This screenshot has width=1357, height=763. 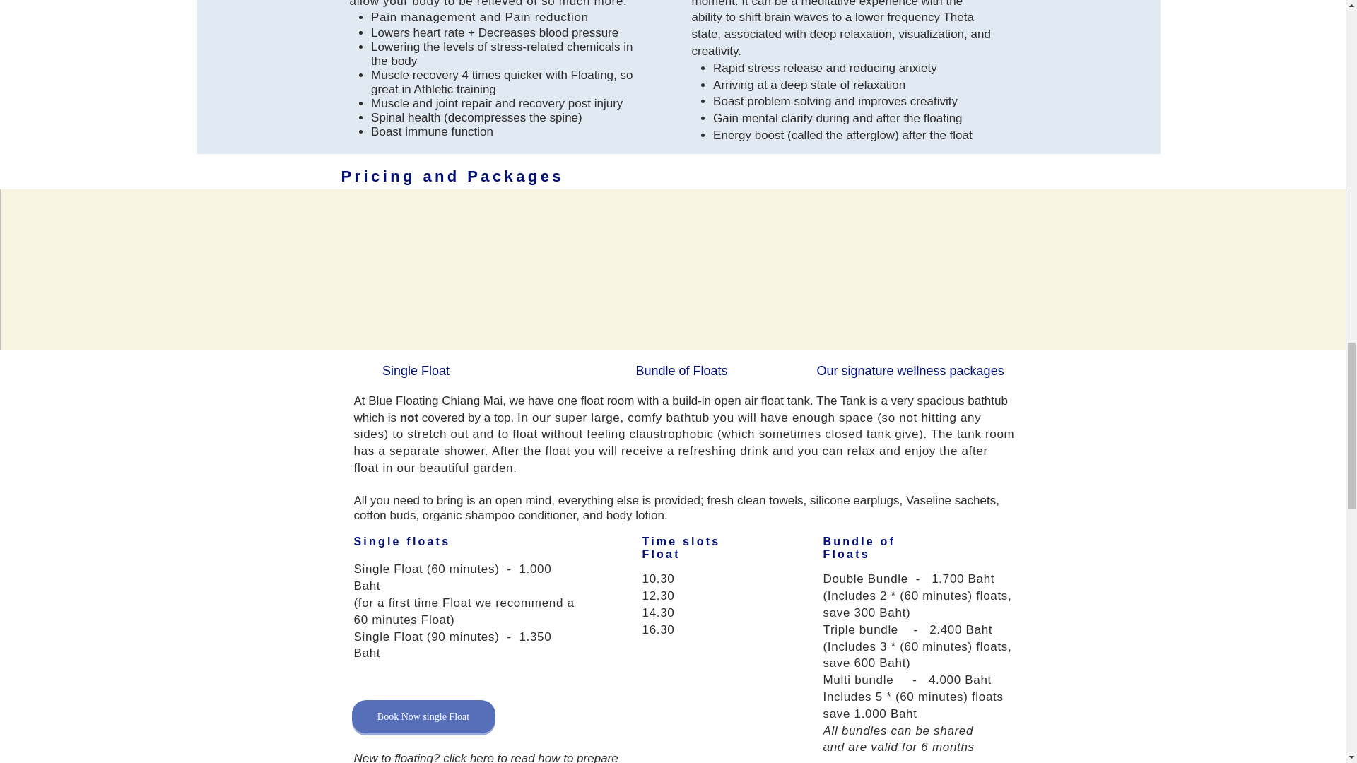 I want to click on Single Float, so click(x=416, y=372).